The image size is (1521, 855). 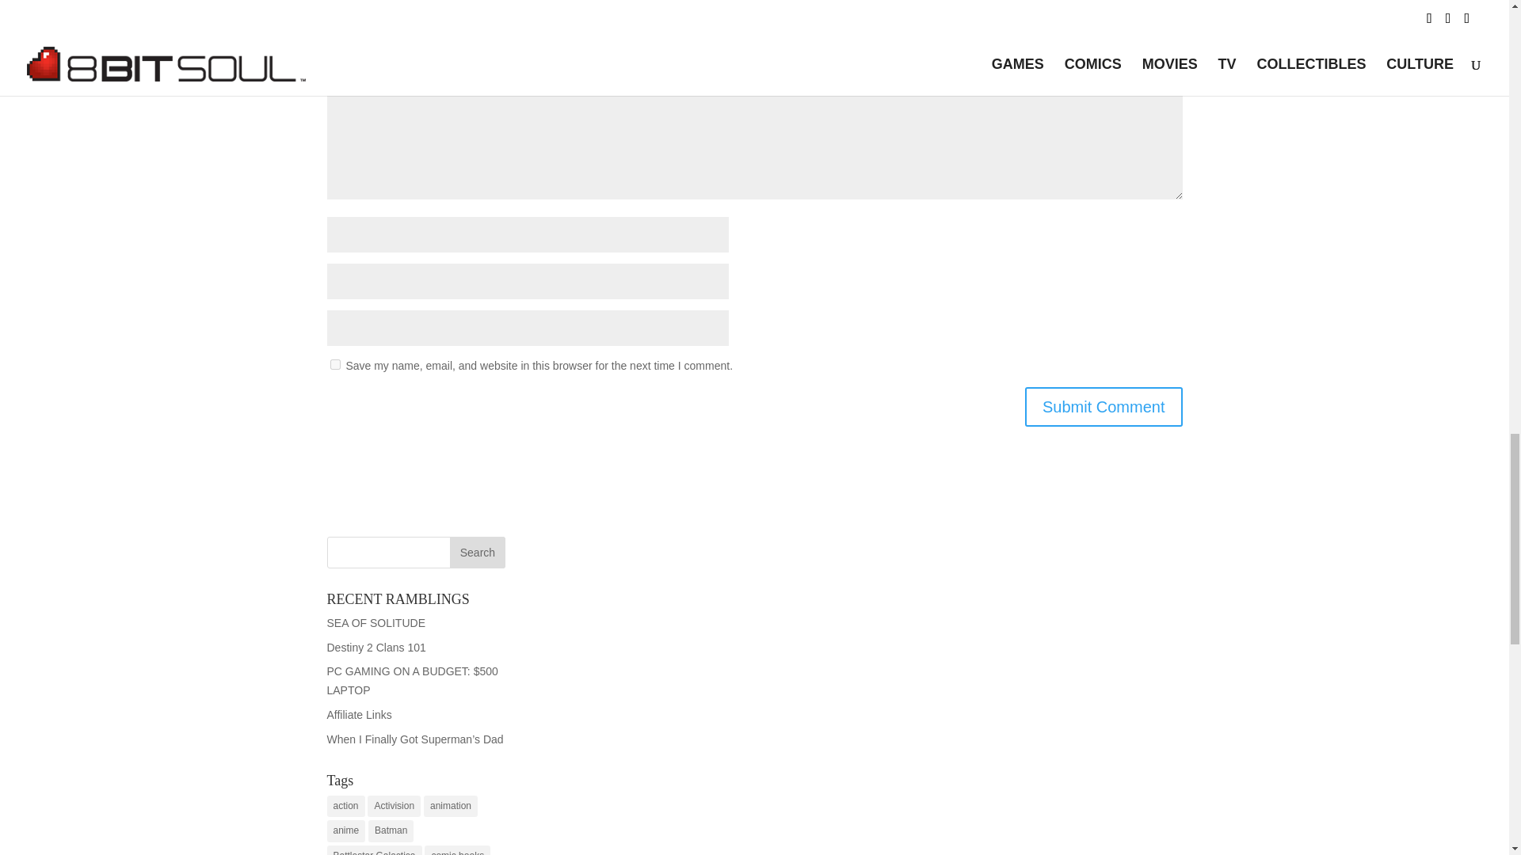 I want to click on Submit Comment, so click(x=1104, y=407).